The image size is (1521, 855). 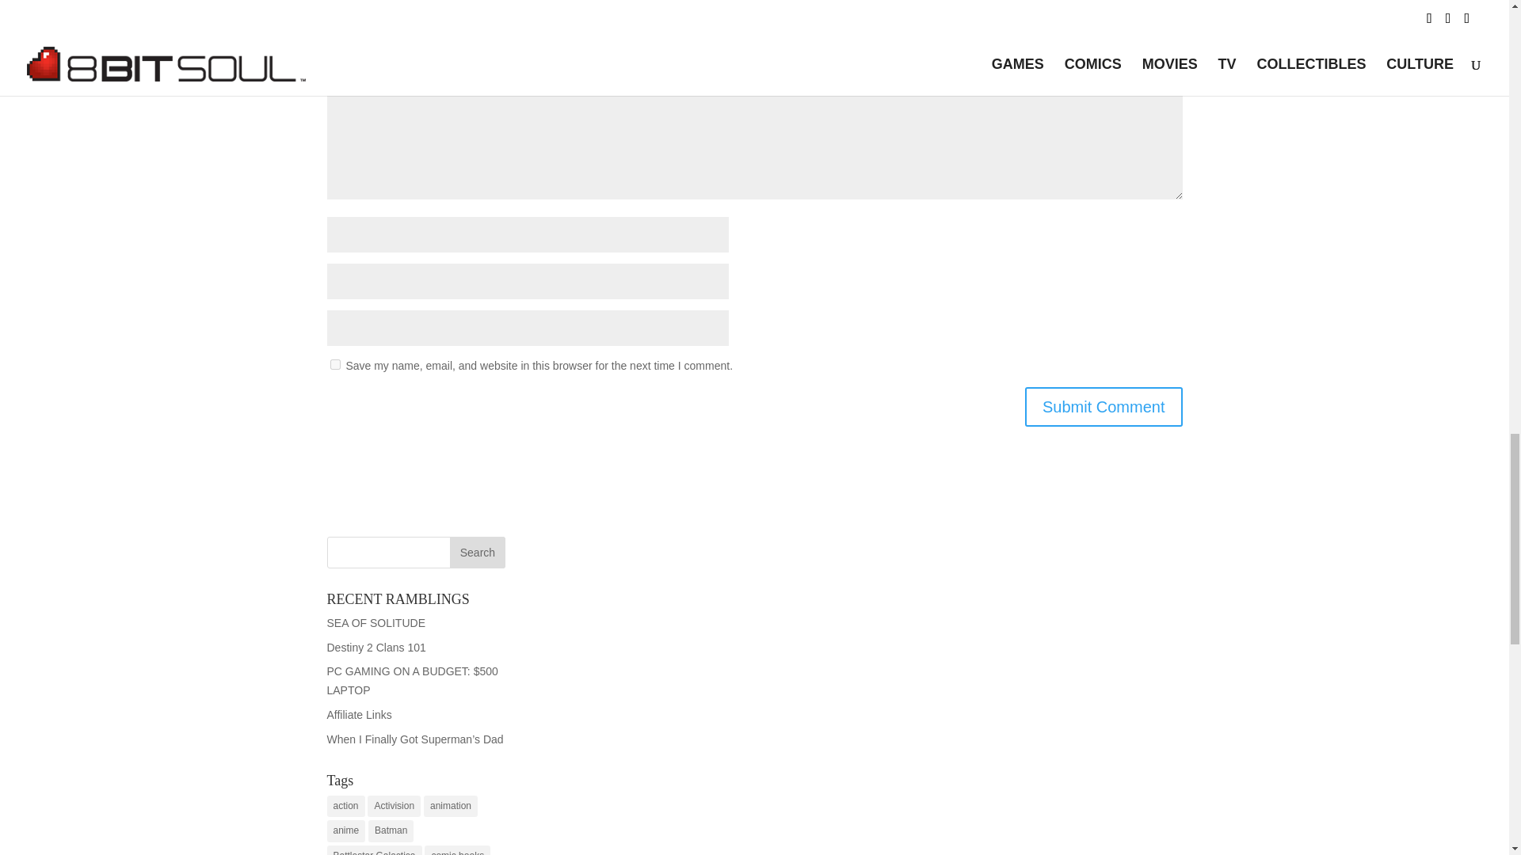 I want to click on Submit Comment, so click(x=1104, y=407).